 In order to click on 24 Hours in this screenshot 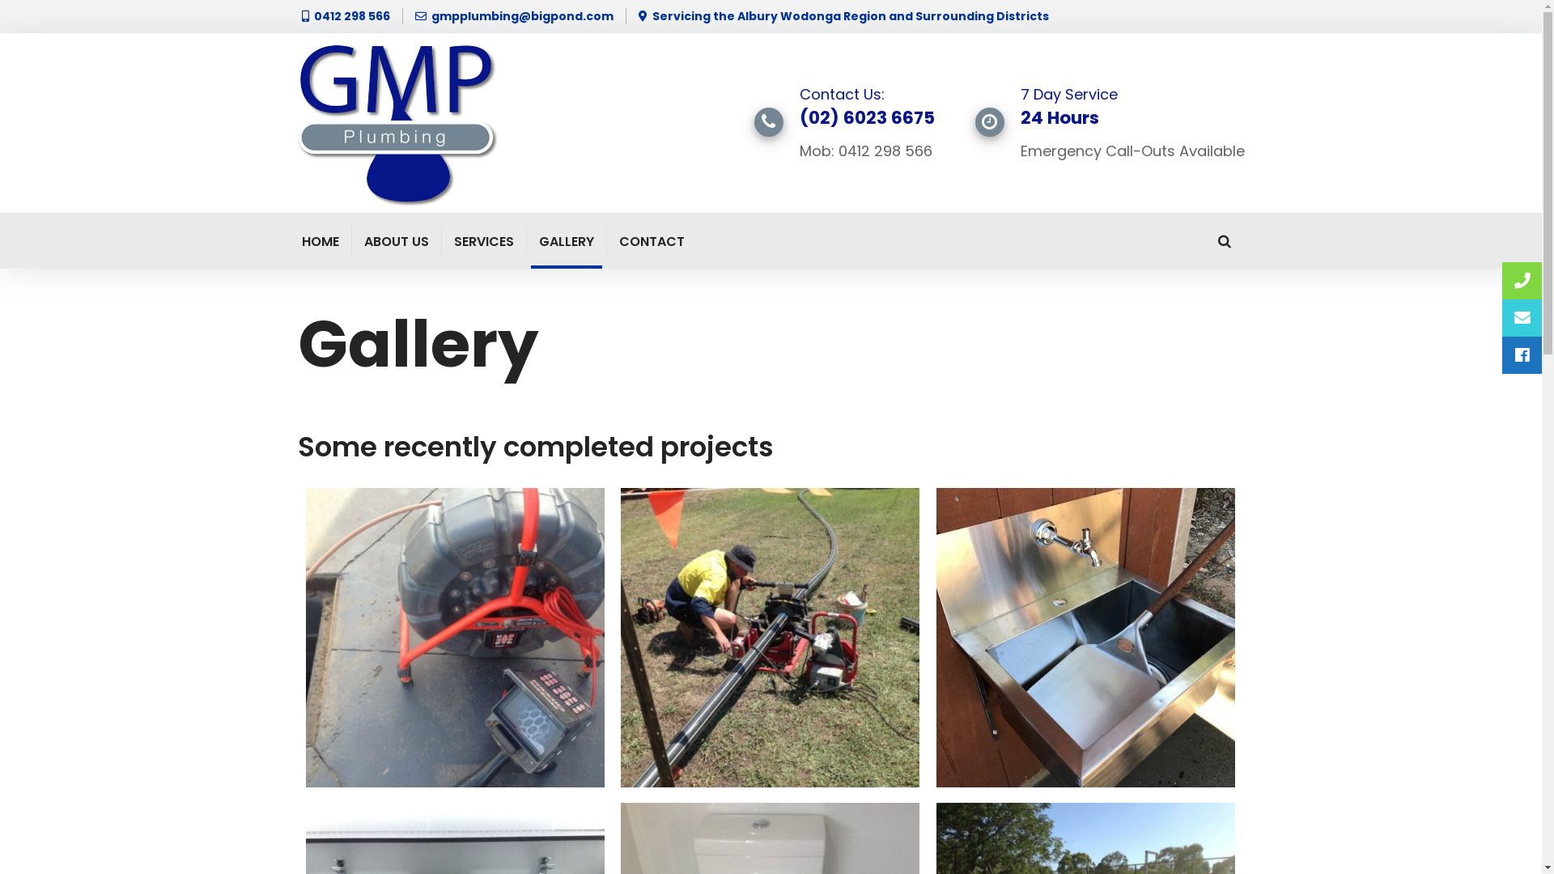, I will do `click(1059, 118)`.